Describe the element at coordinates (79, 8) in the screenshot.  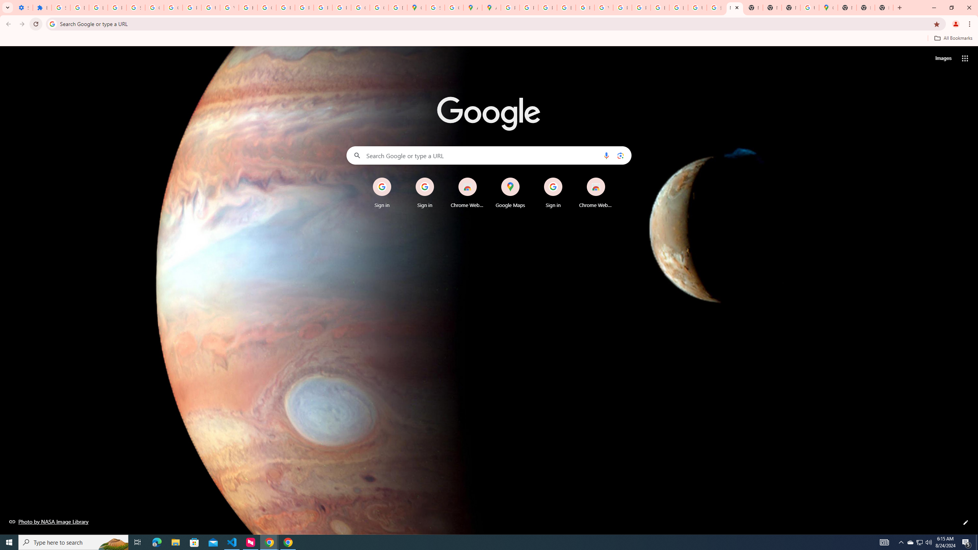
I see `Delete photos & videos - Computer - Google Photos Help` at that location.